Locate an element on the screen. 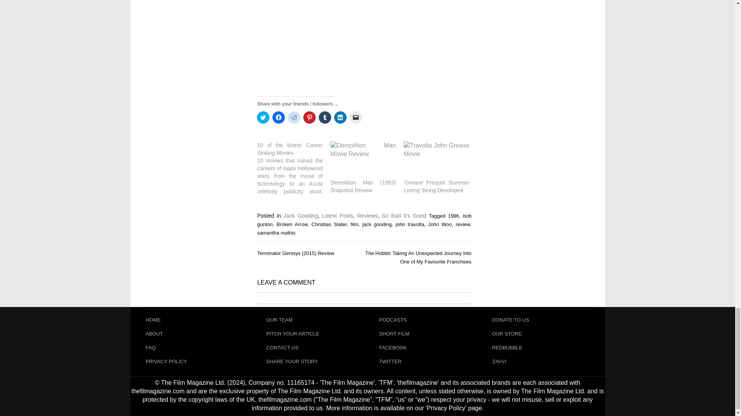 This screenshot has width=741, height=416. Click to email a link to a friend is located at coordinates (356, 117).